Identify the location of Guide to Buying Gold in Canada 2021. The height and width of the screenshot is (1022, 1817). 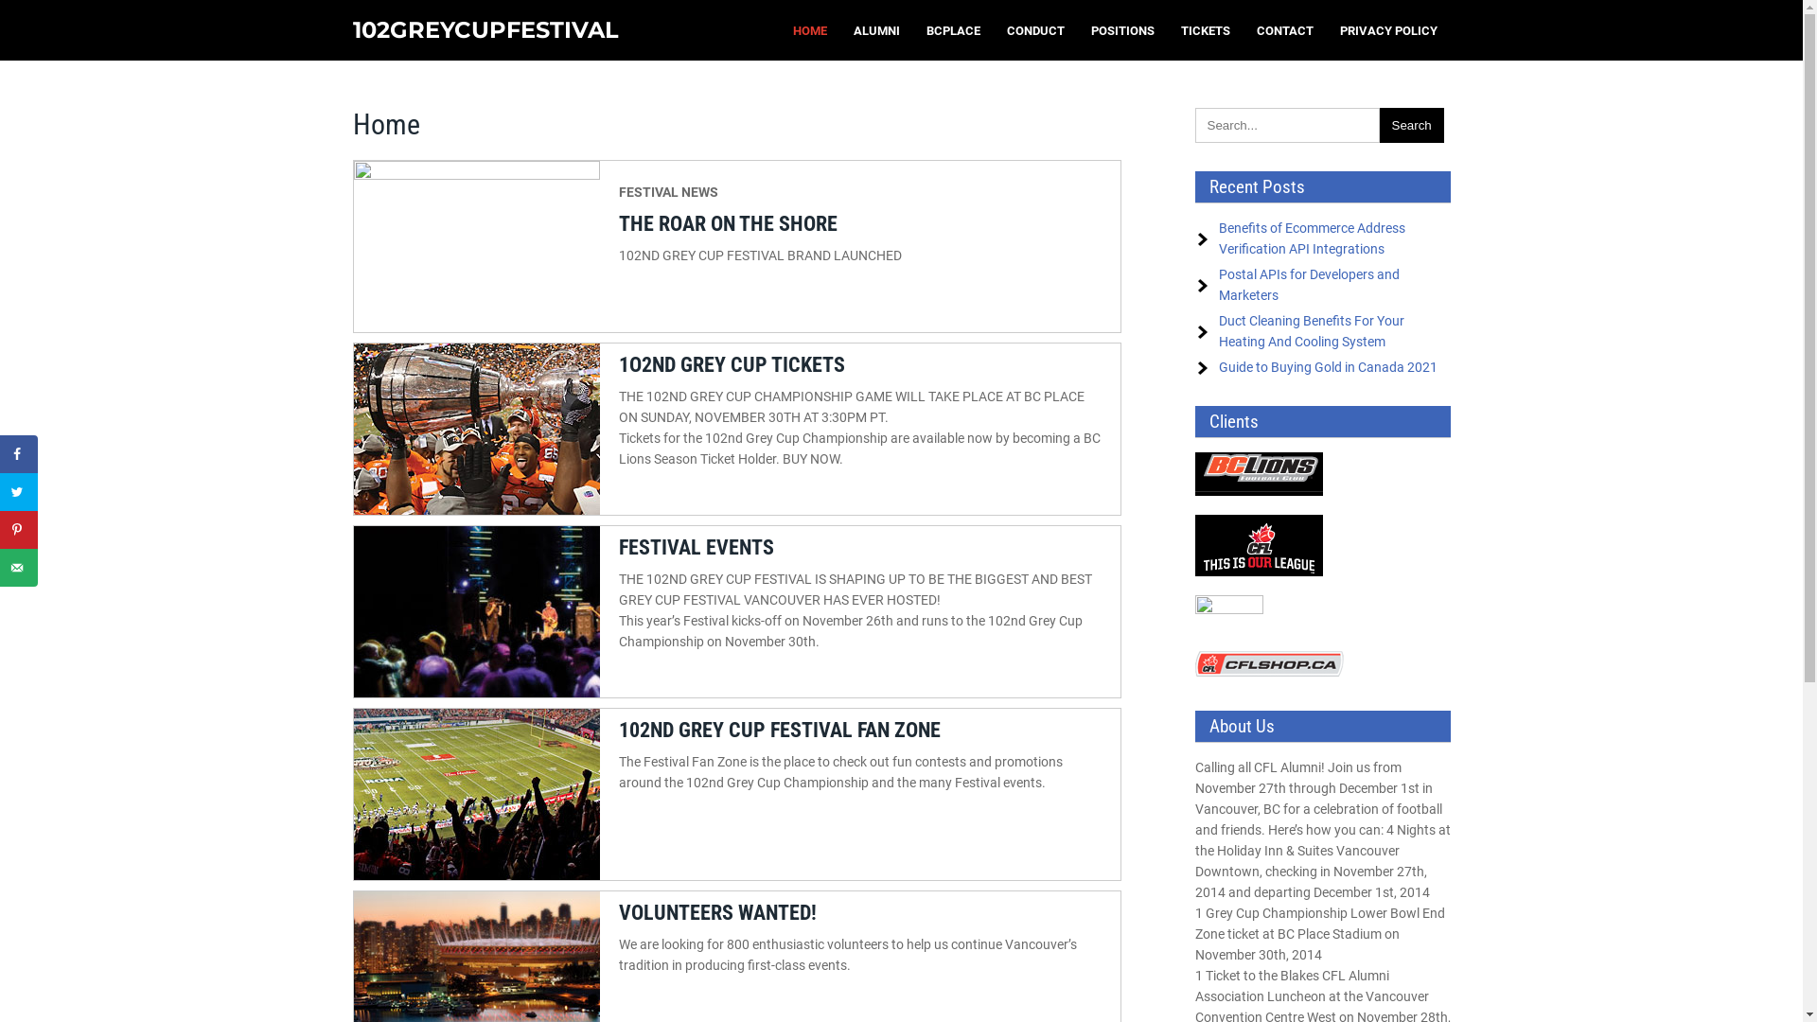
(1329, 367).